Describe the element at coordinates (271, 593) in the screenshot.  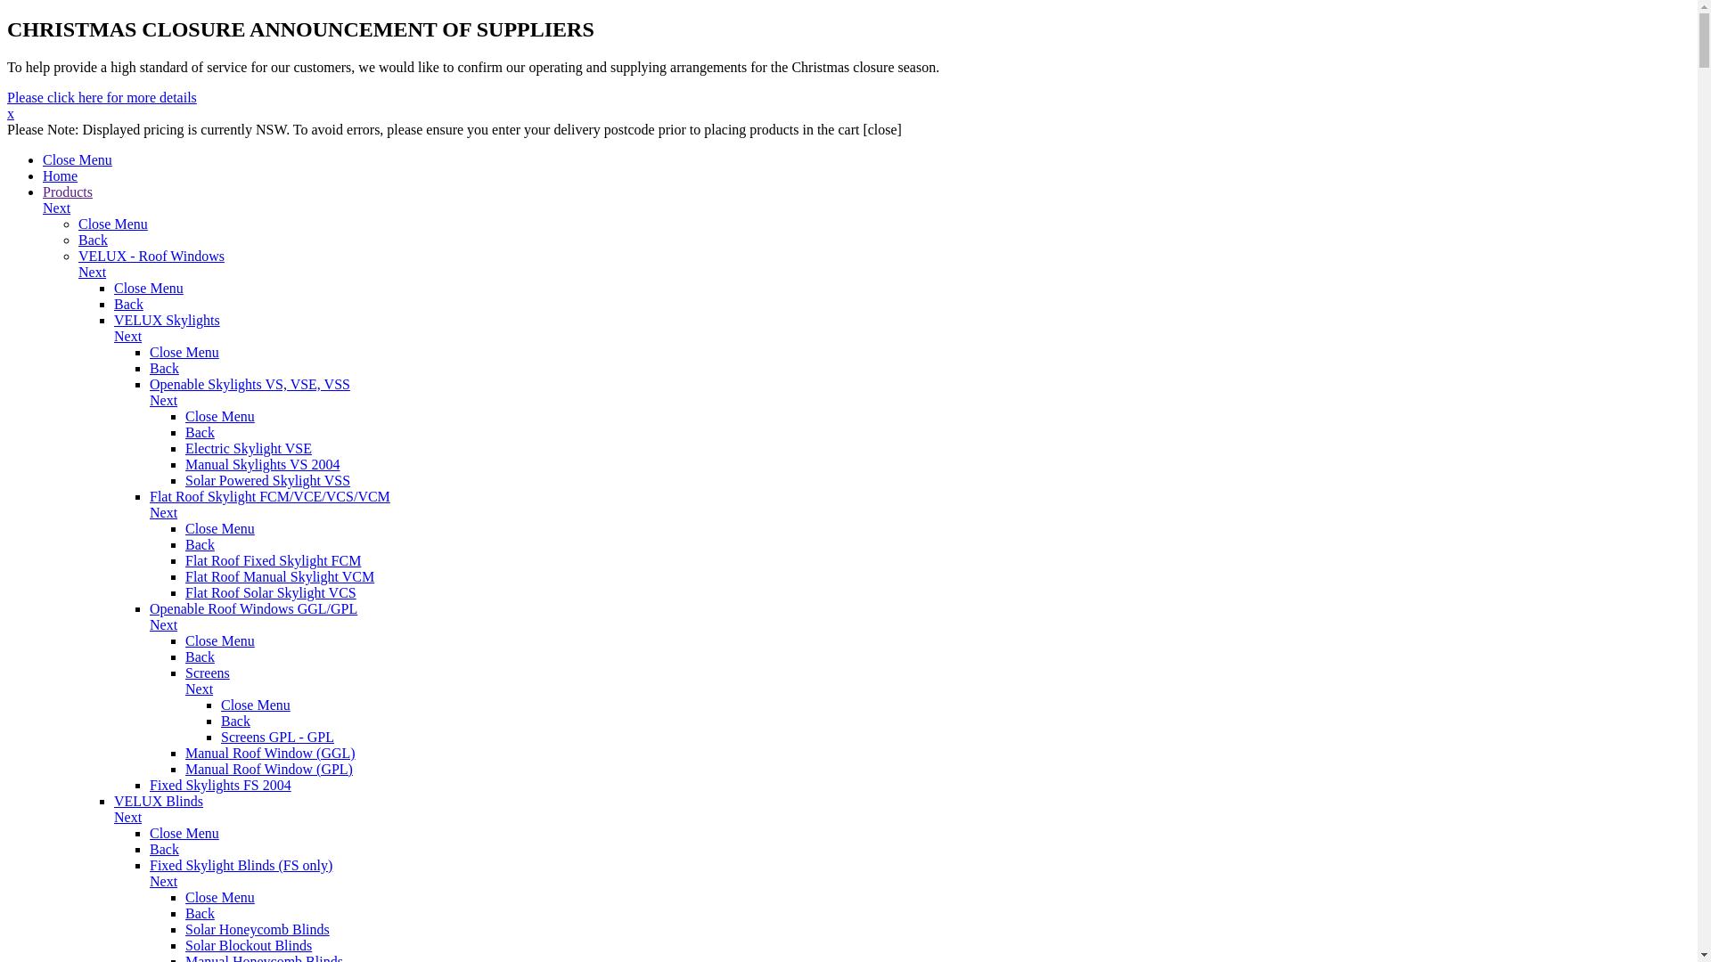
I see `Flat Roof Solar Skylight VCS` at that location.